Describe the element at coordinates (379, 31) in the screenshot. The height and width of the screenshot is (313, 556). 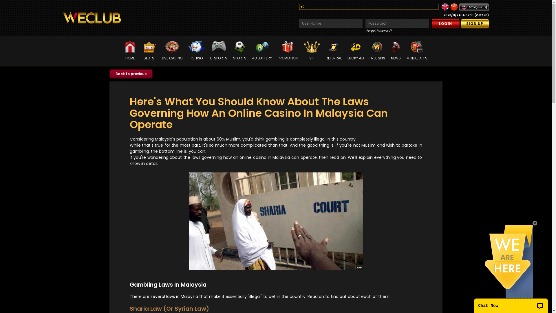
I see `Forgot Password?` at that location.